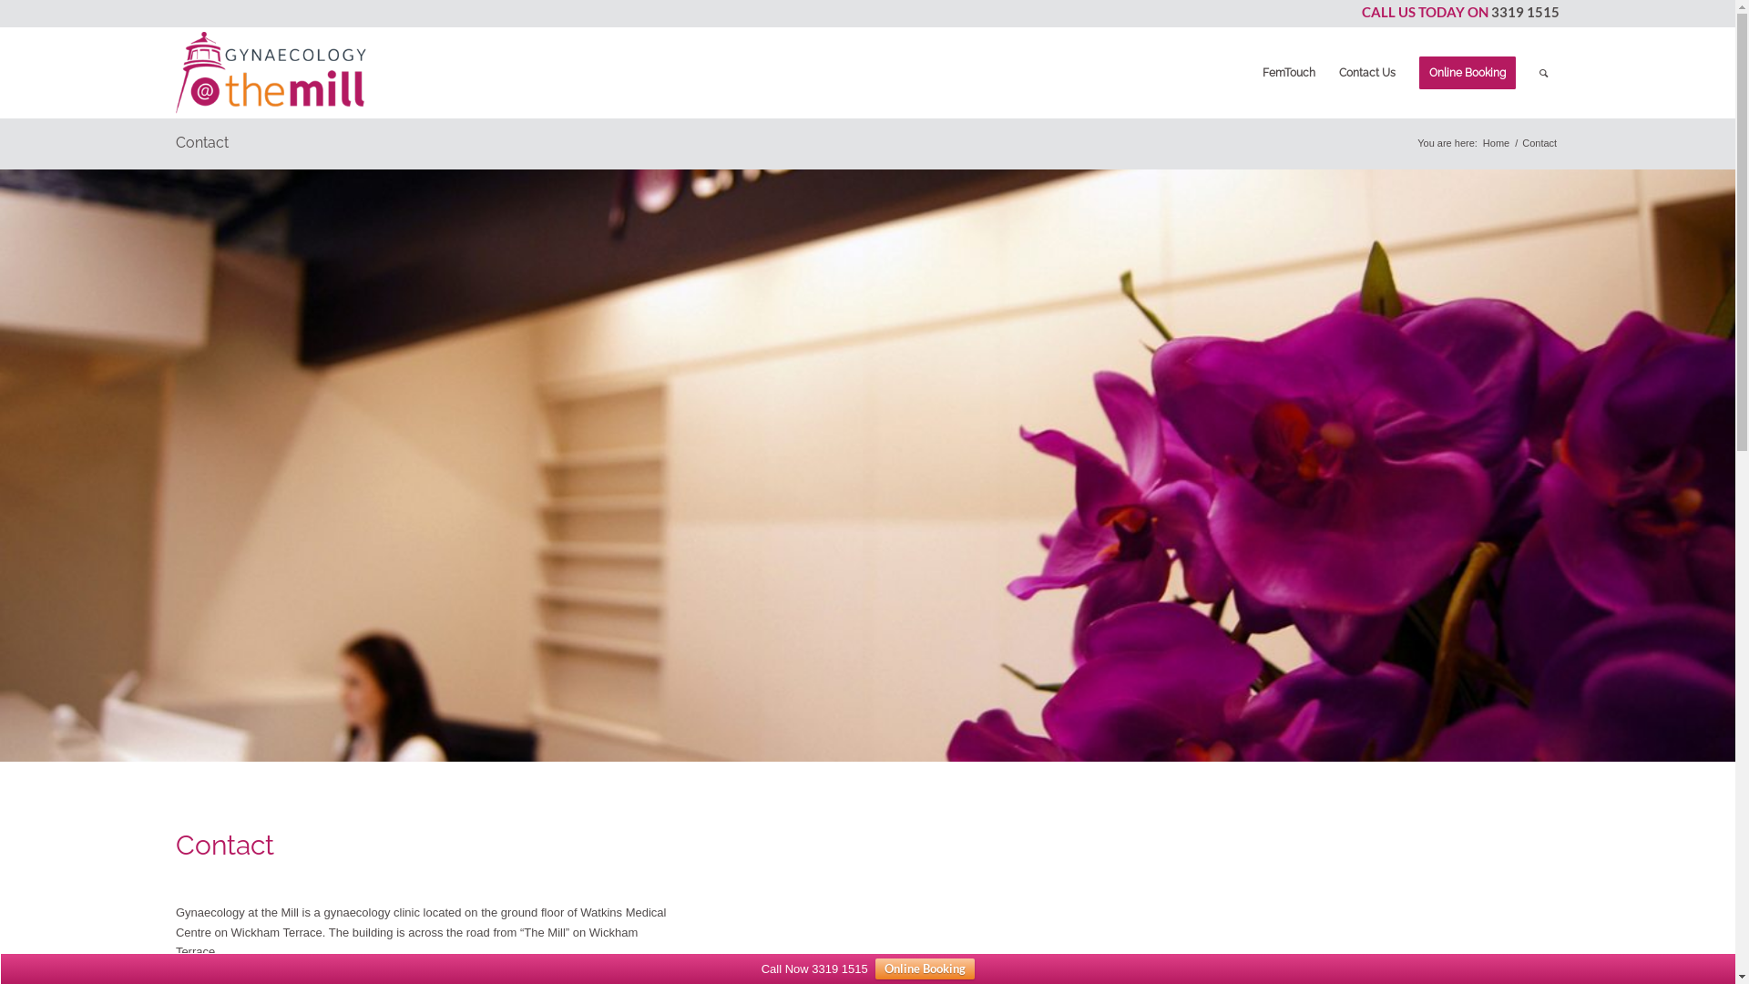 This screenshot has width=1749, height=984. Describe the element at coordinates (1289, 73) in the screenshot. I see `FemTouch` at that location.